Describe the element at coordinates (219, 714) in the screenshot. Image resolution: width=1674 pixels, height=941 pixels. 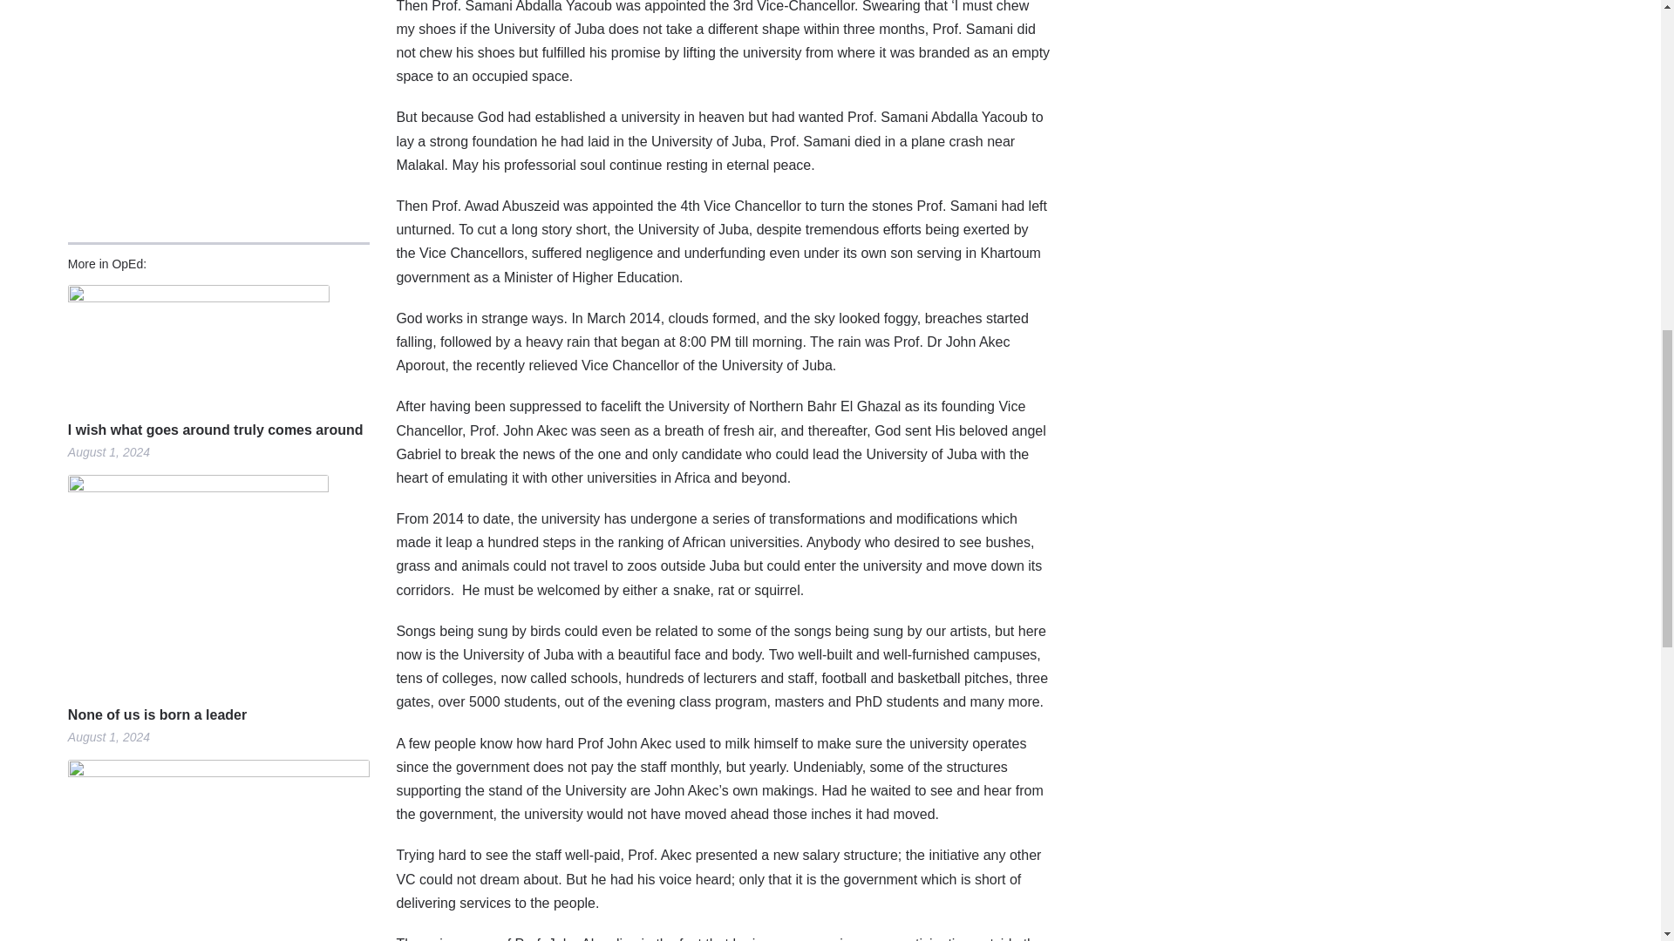
I see `Permalink to None of us is born a leader` at that location.